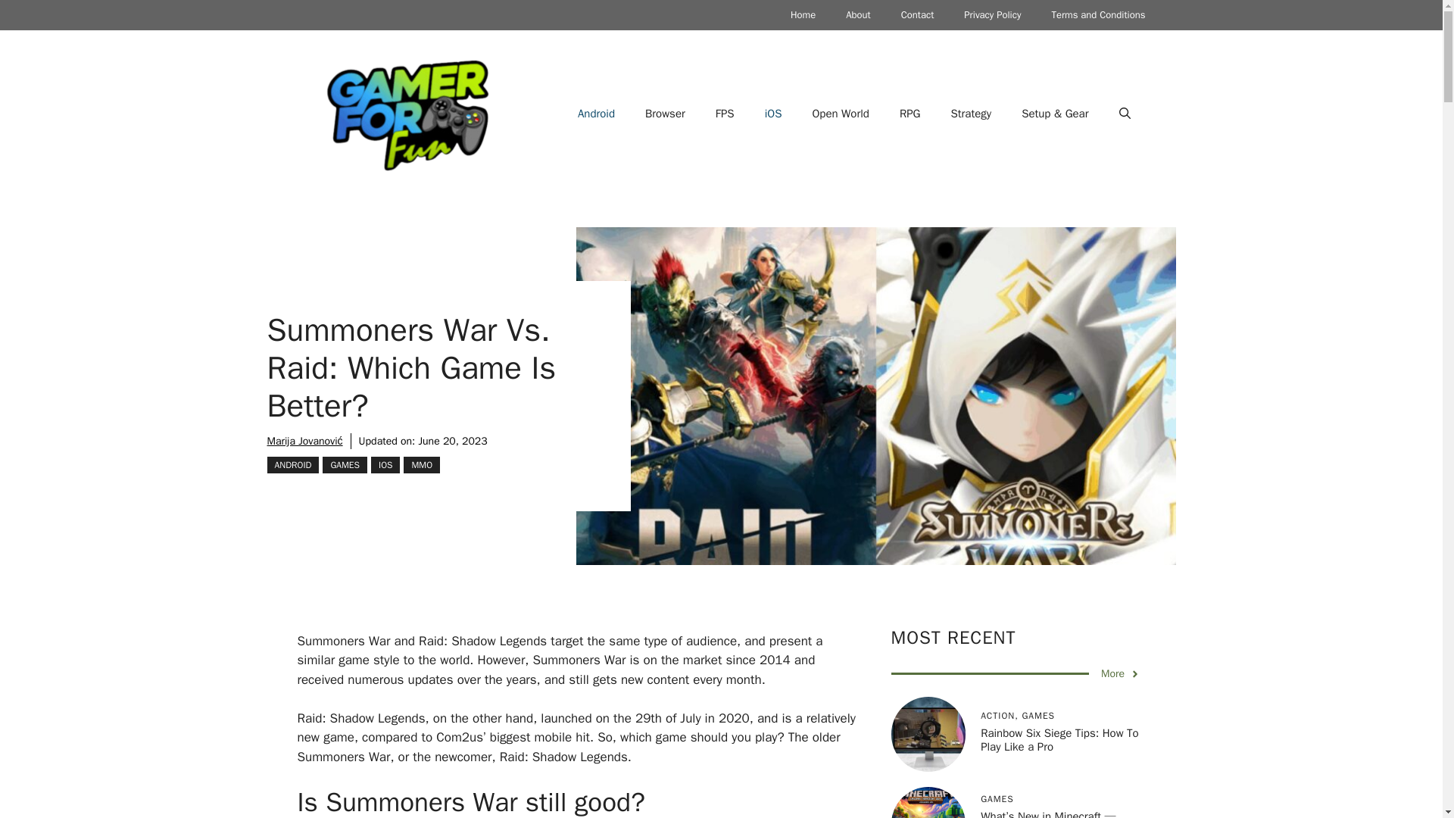 This screenshot has height=818, width=1454. I want to click on iOS, so click(773, 114).